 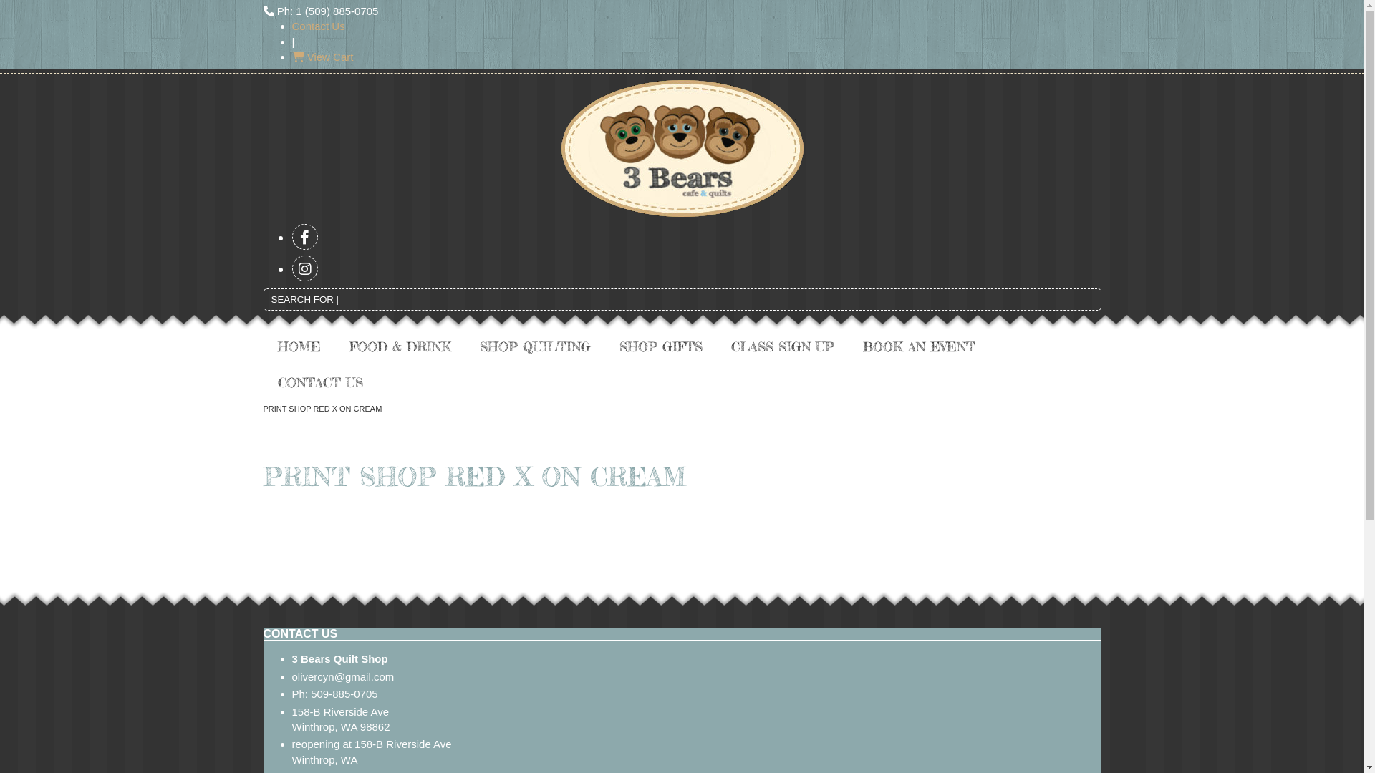 What do you see at coordinates (536, 346) in the screenshot?
I see `SHOP QUILTING` at bounding box center [536, 346].